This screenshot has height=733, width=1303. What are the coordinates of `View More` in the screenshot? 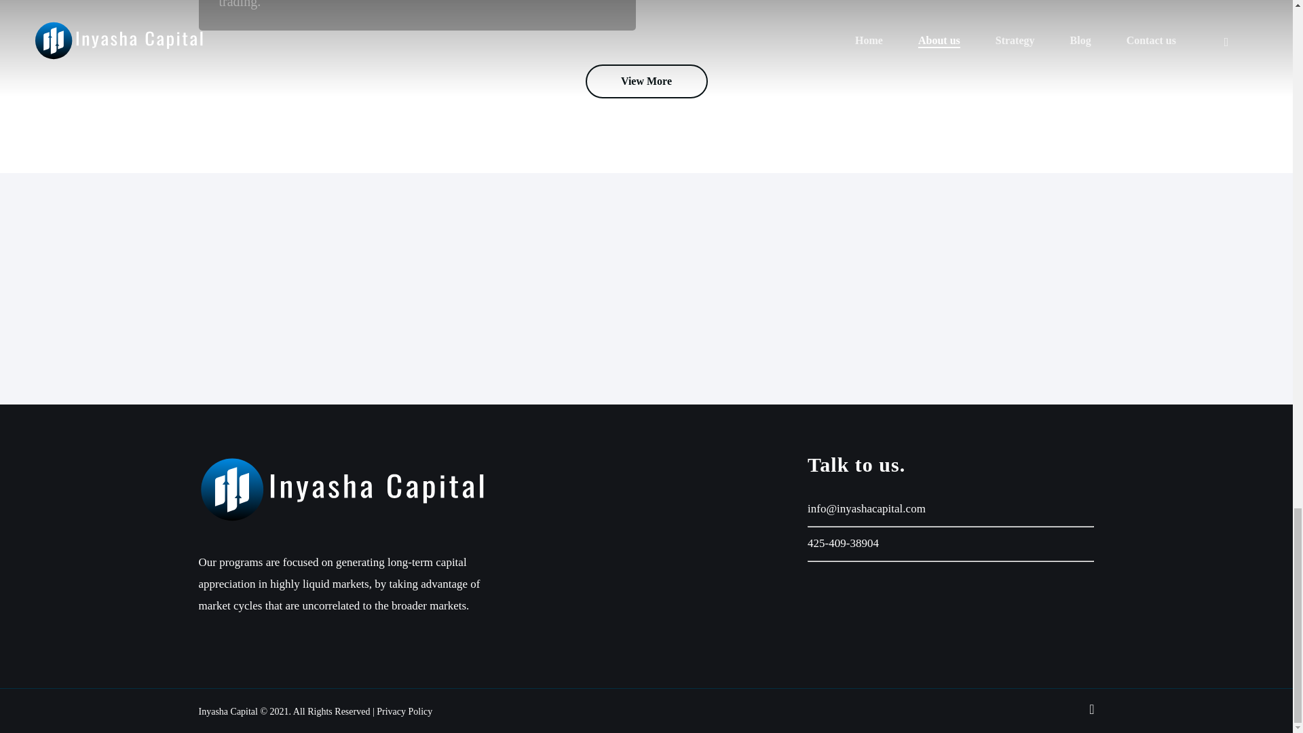 It's located at (646, 81).